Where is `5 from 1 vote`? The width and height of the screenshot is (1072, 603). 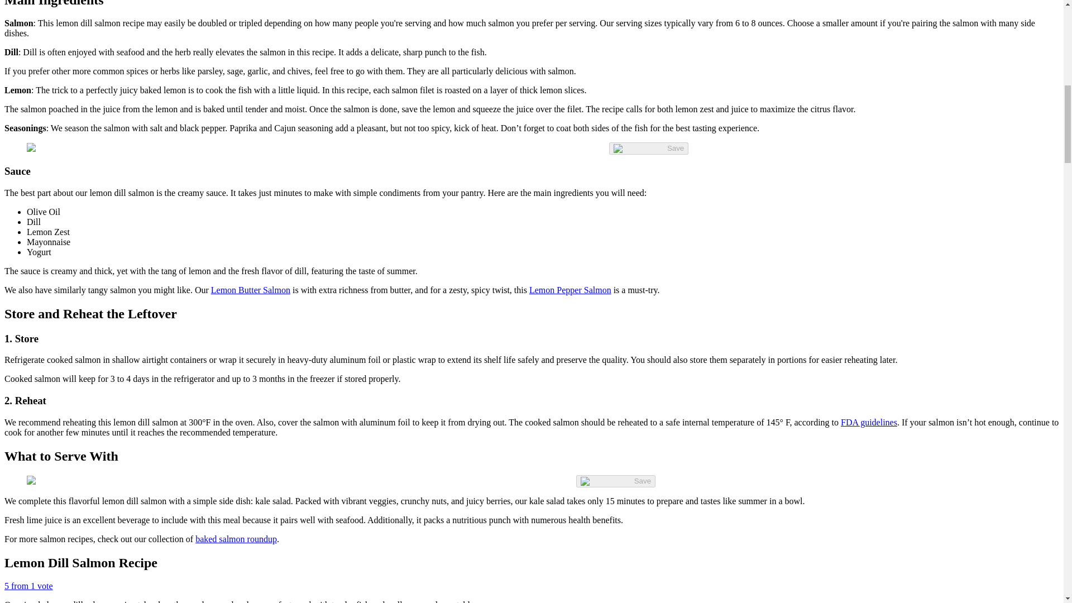 5 from 1 vote is located at coordinates (28, 586).